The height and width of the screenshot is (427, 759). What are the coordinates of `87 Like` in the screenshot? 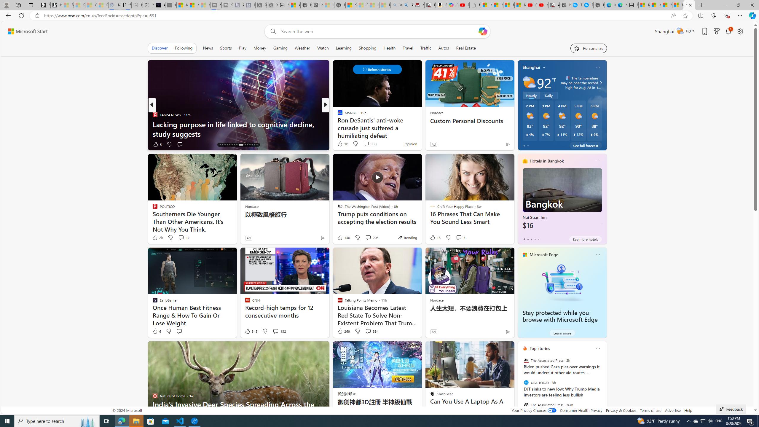 It's located at (340, 144).